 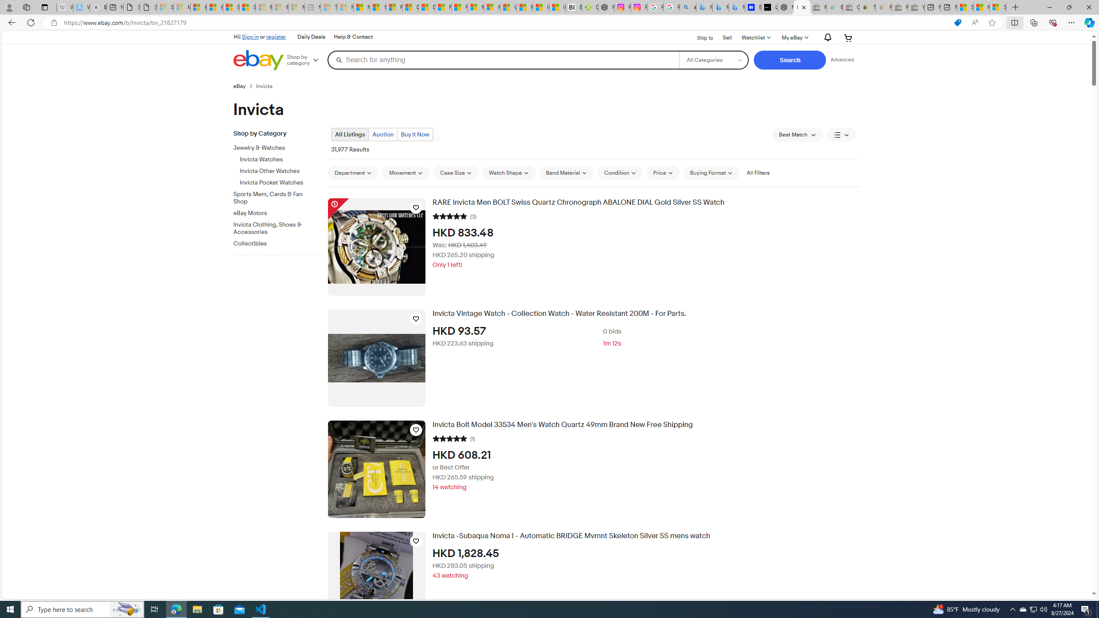 I want to click on Nordace - Nordace Edin Collection, so click(x=606, y=7).